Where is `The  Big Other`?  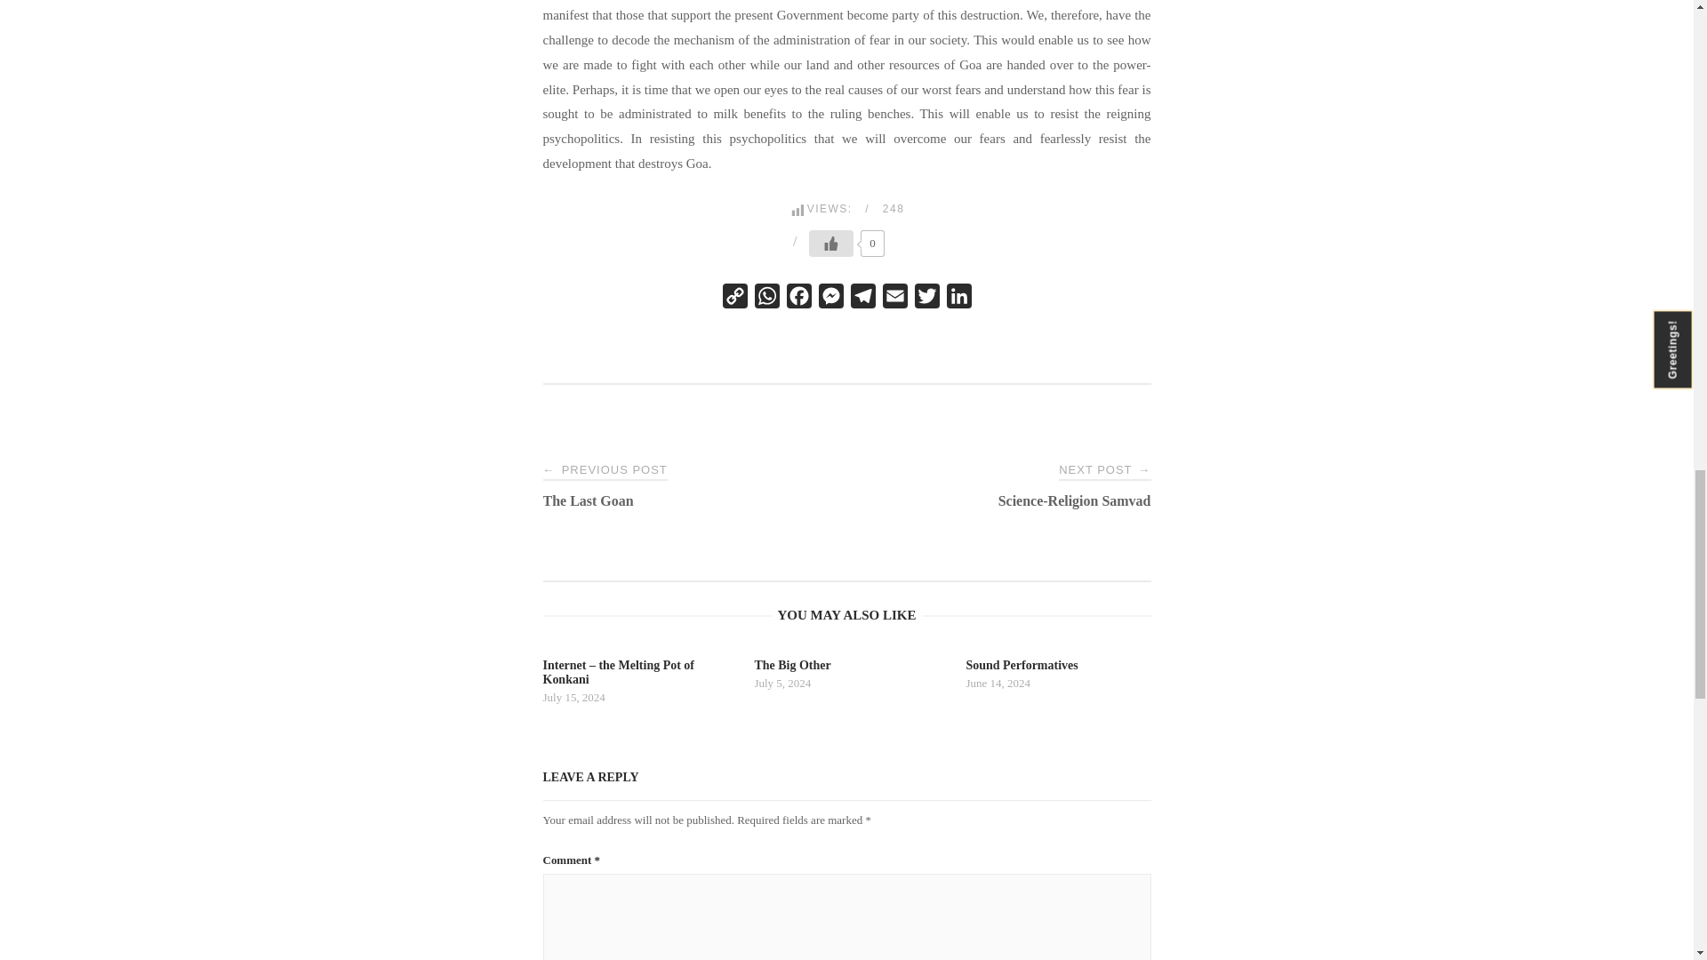
The  Big Other is located at coordinates (846, 676).